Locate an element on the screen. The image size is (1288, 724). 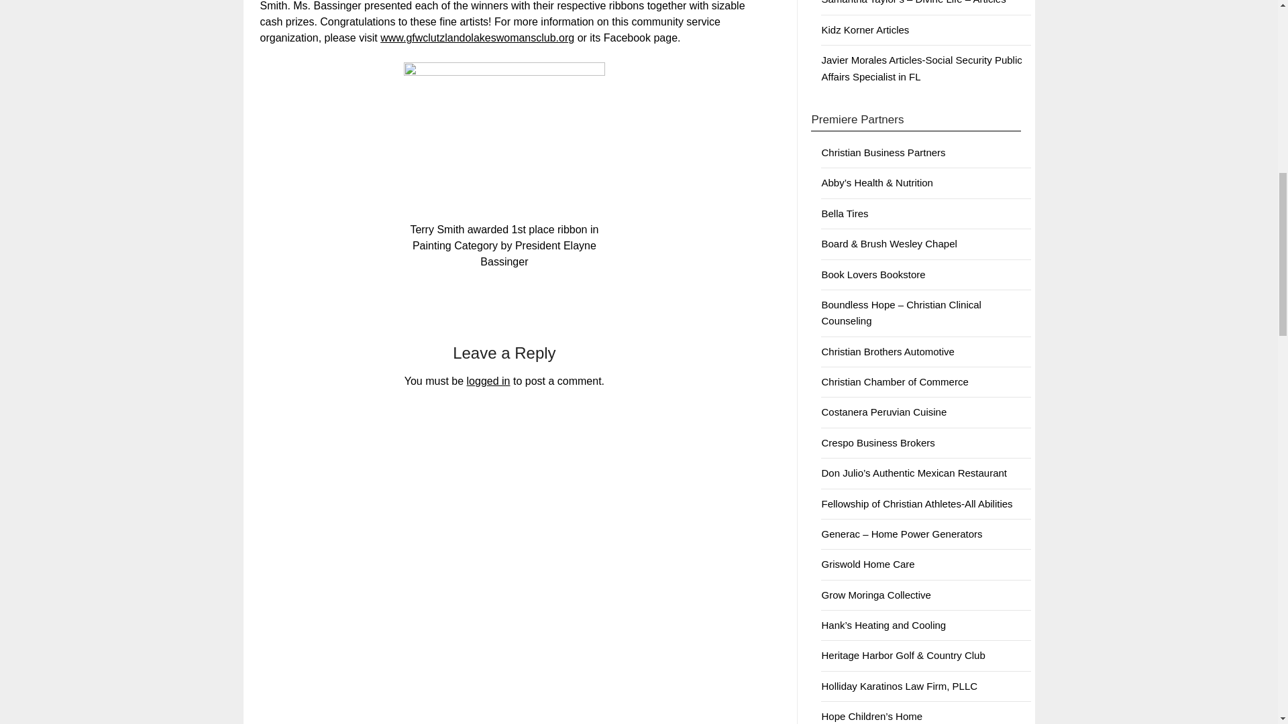
Christian Business Partners is located at coordinates (883, 153).